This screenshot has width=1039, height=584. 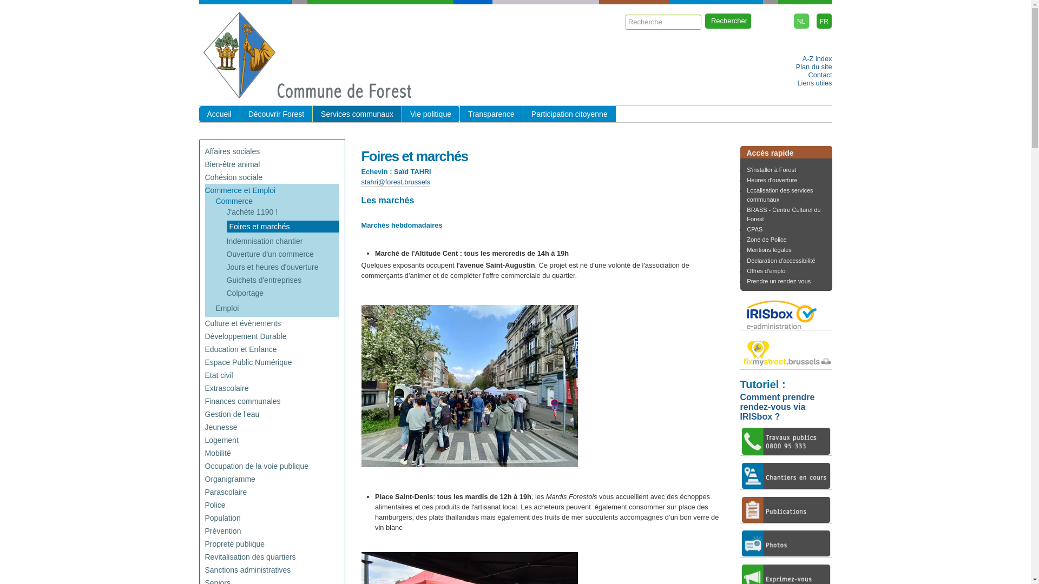 I want to click on Ouverture d'un commerce, so click(x=269, y=254).